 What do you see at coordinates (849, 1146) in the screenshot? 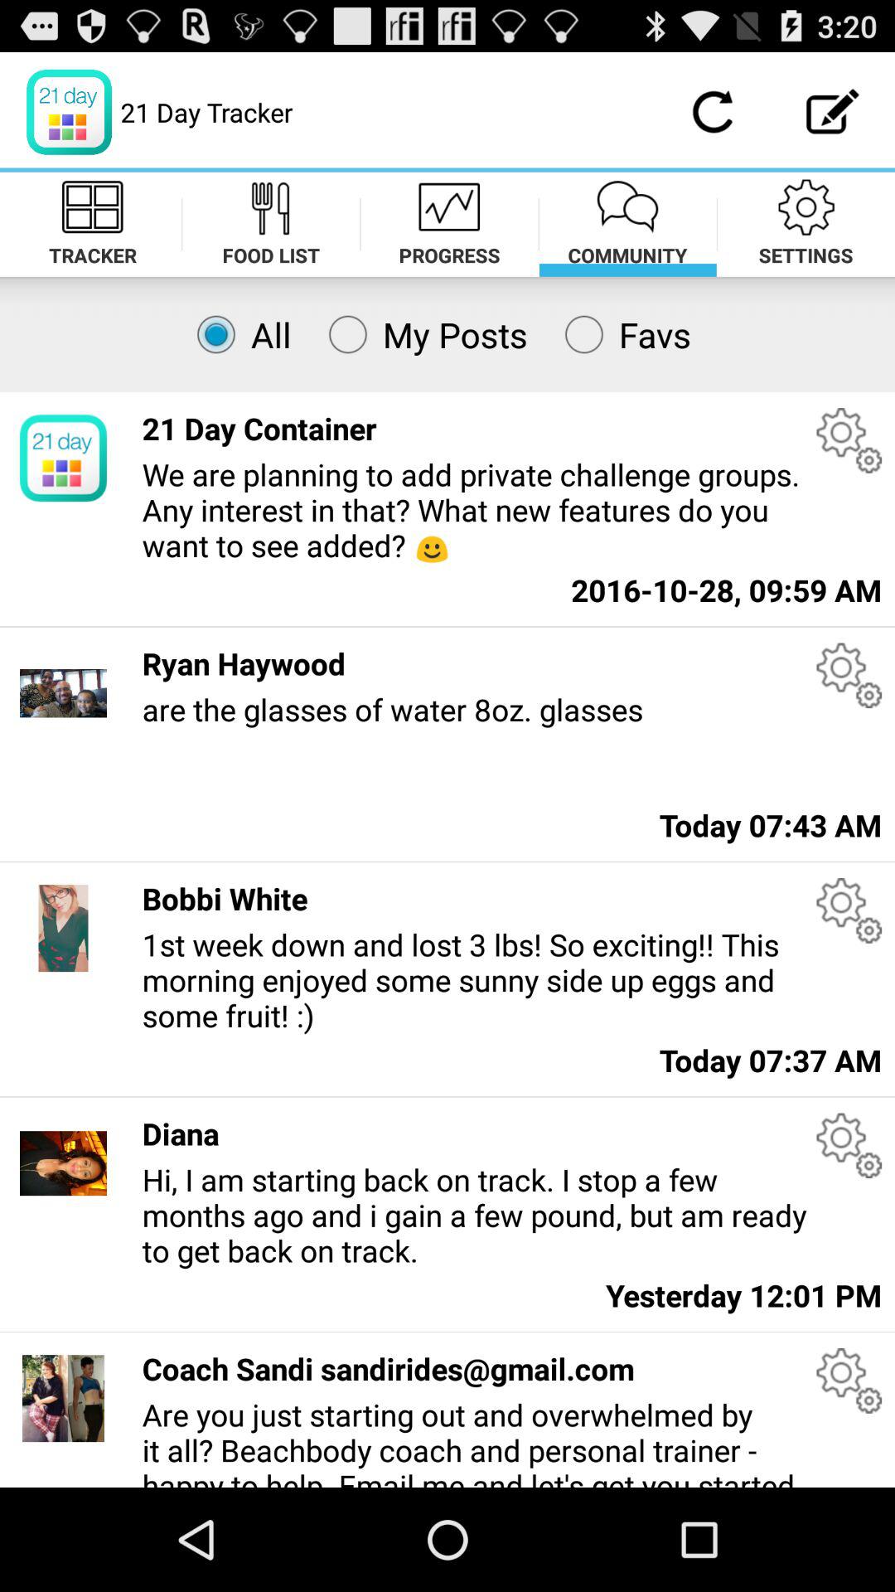
I see `display settings about this profile` at bounding box center [849, 1146].